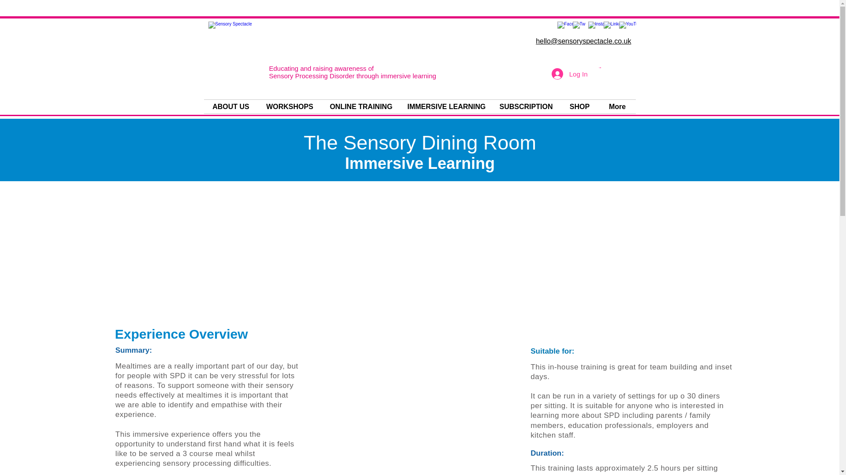 The width and height of the screenshot is (846, 475). I want to click on Log In, so click(569, 74).